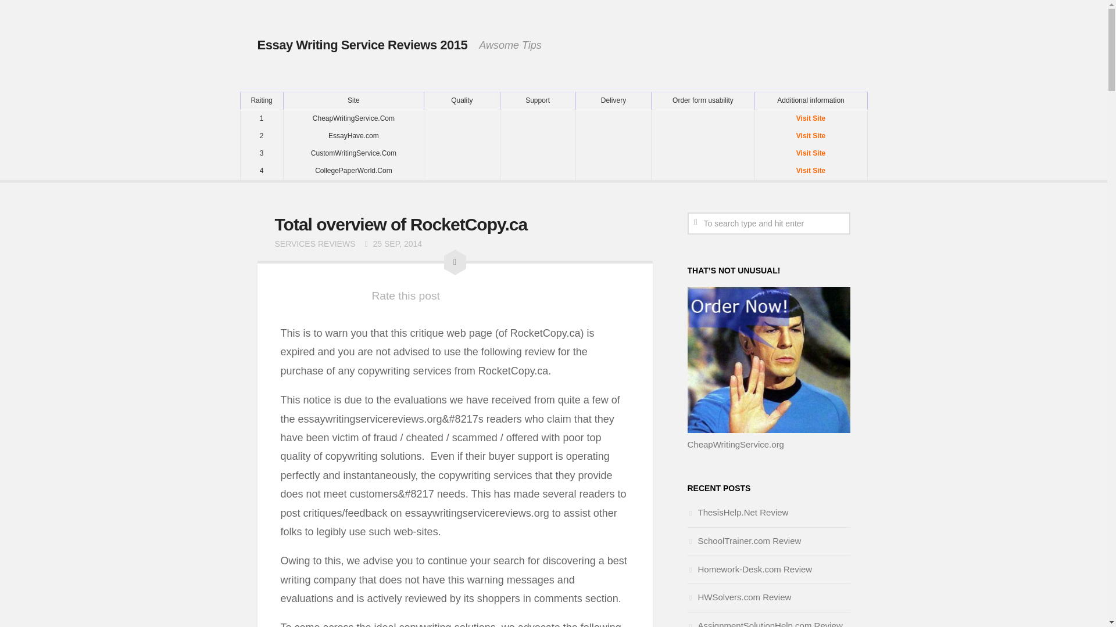 The image size is (1116, 627). Describe the element at coordinates (768, 223) in the screenshot. I see `To search type and hit enter` at that location.